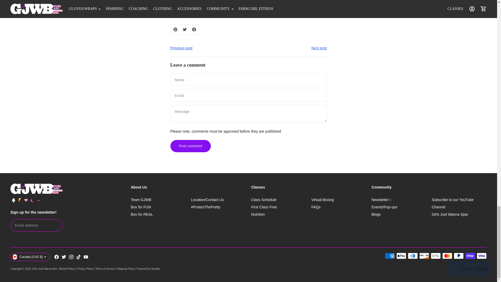 The height and width of the screenshot is (282, 501). Describe the element at coordinates (56, 257) in the screenshot. I see `Girls Just Wanna Box on Facebook` at that location.